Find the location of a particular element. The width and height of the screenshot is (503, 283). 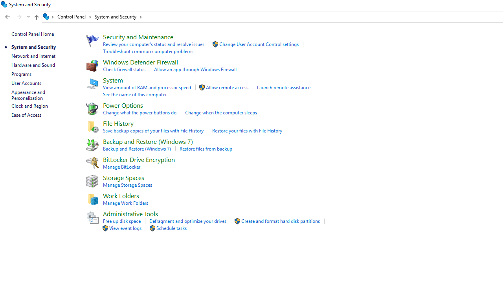

Up to "Control Panel" (Alt + Up Arrow) is located at coordinates (36, 17).